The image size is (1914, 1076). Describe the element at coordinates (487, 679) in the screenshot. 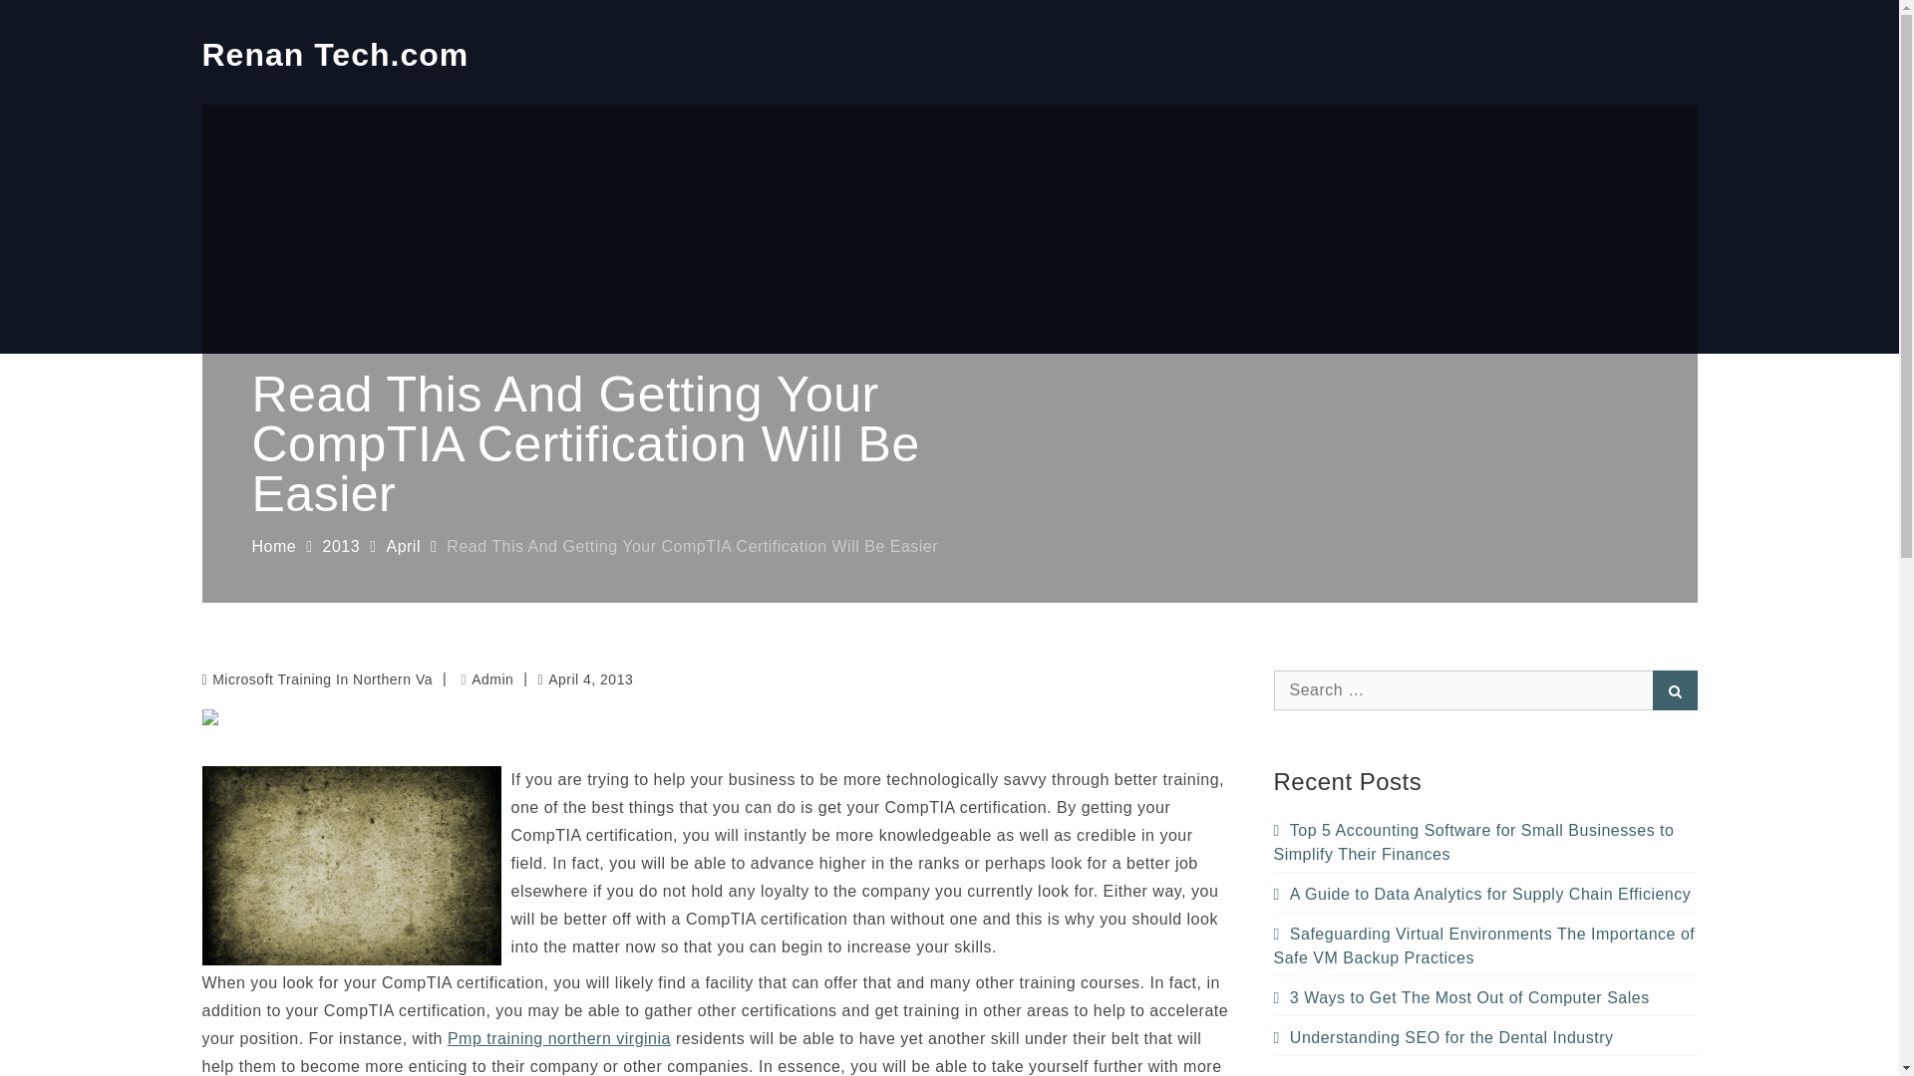

I see `Admin` at that location.